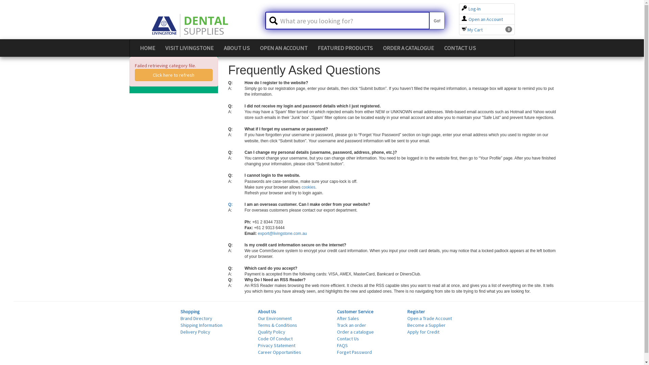  Describe the element at coordinates (471, 9) in the screenshot. I see `Log-In` at that location.